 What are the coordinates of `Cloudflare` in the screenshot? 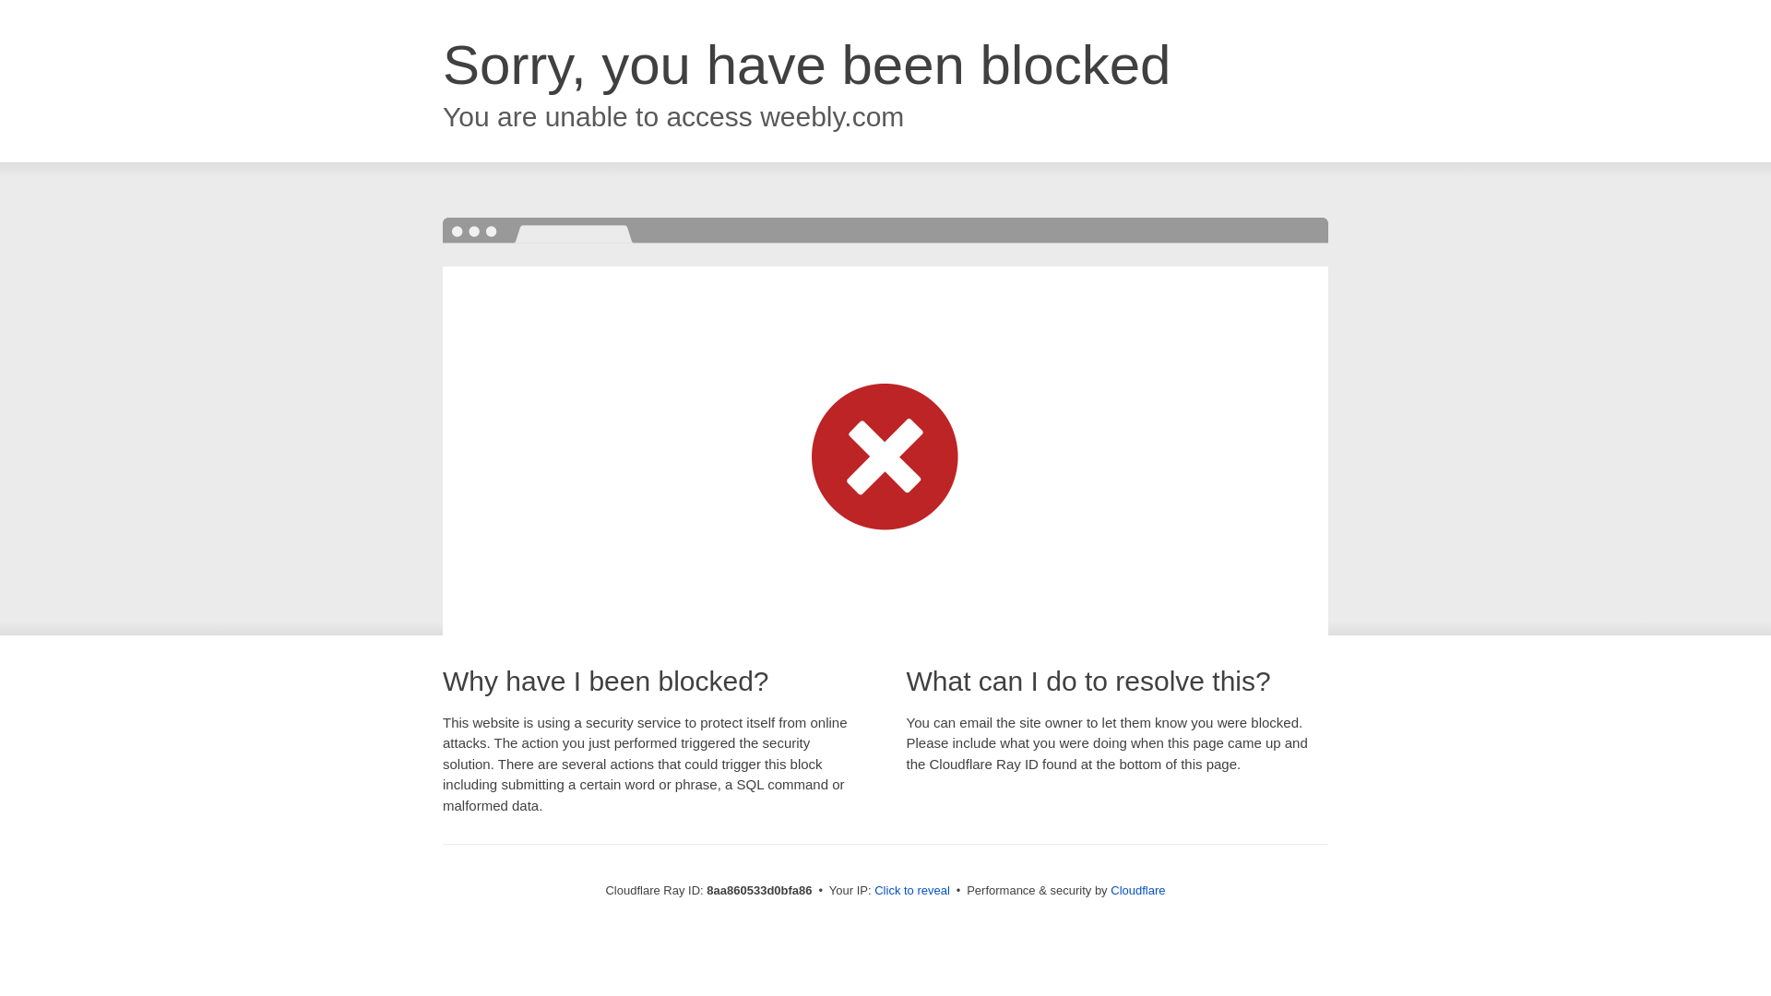 It's located at (1137, 890).